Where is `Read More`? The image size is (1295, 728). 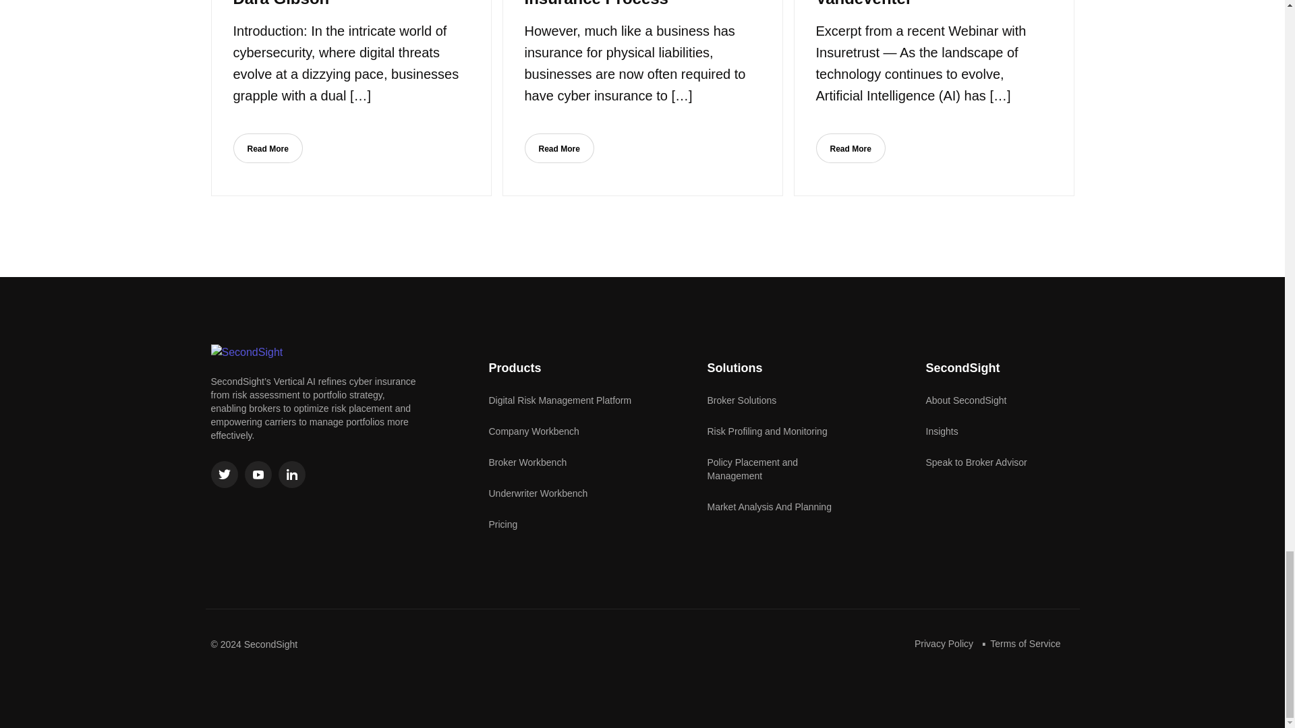 Read More is located at coordinates (268, 148).